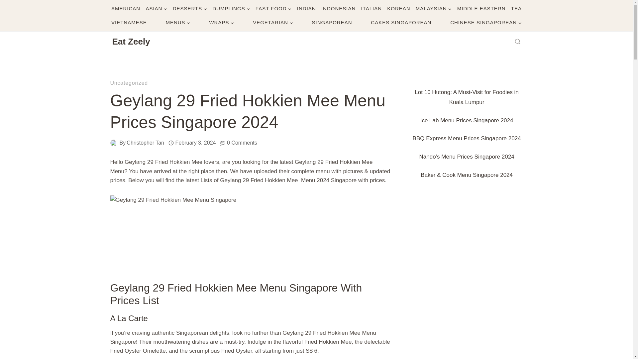 Image resolution: width=638 pixels, height=359 pixels. What do you see at coordinates (481, 9) in the screenshot?
I see `MIDDLE EASTERN` at bounding box center [481, 9].